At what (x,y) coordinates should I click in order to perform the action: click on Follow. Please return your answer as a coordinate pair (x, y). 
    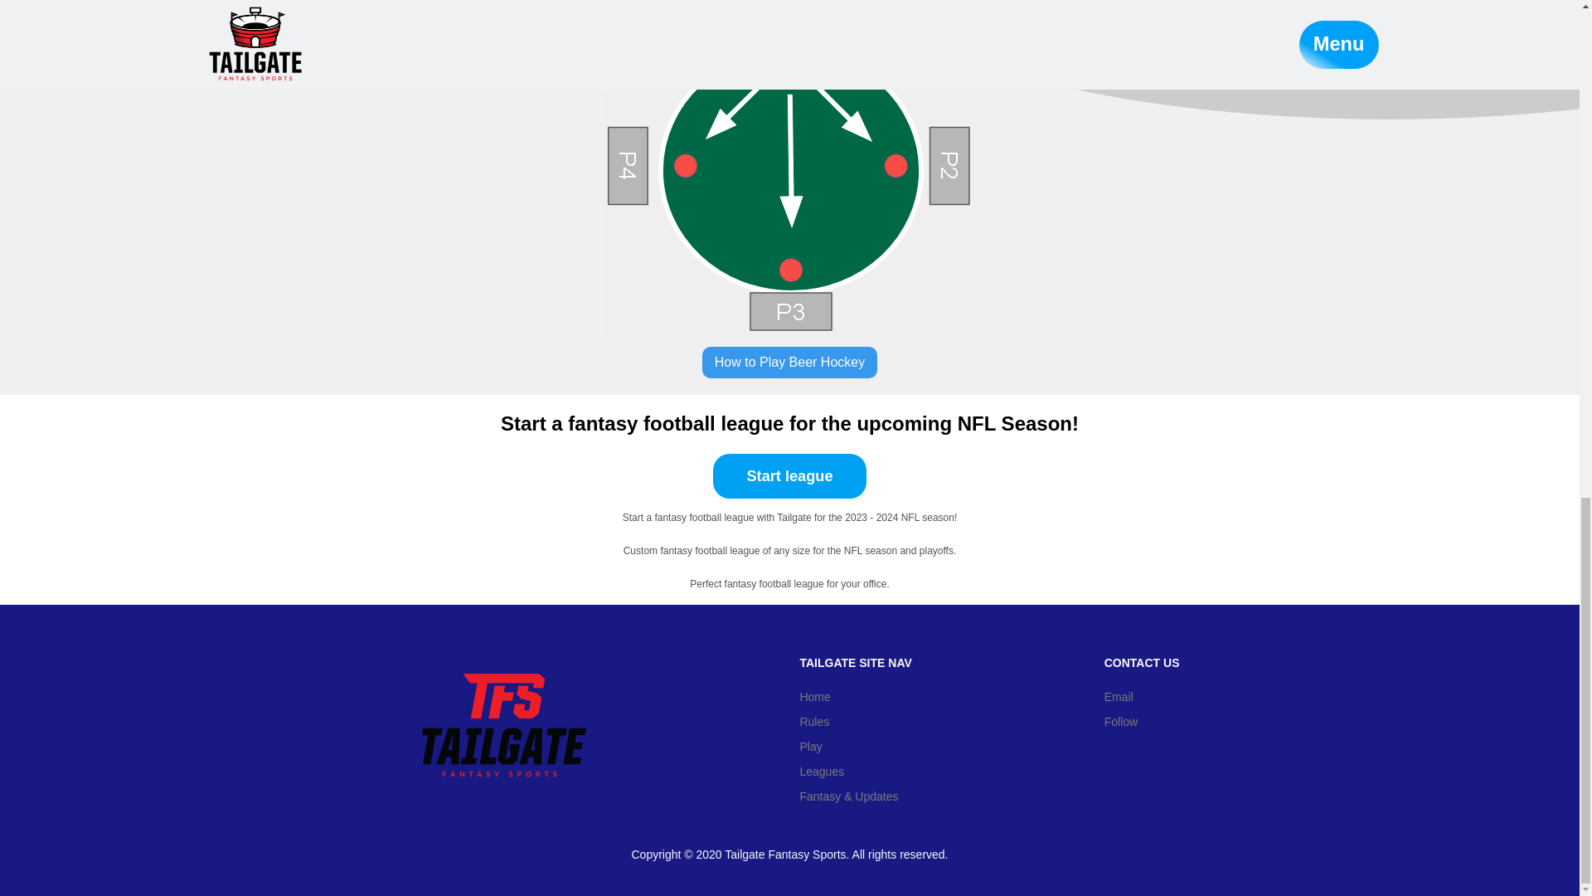
    Looking at the image, I should click on (1142, 722).